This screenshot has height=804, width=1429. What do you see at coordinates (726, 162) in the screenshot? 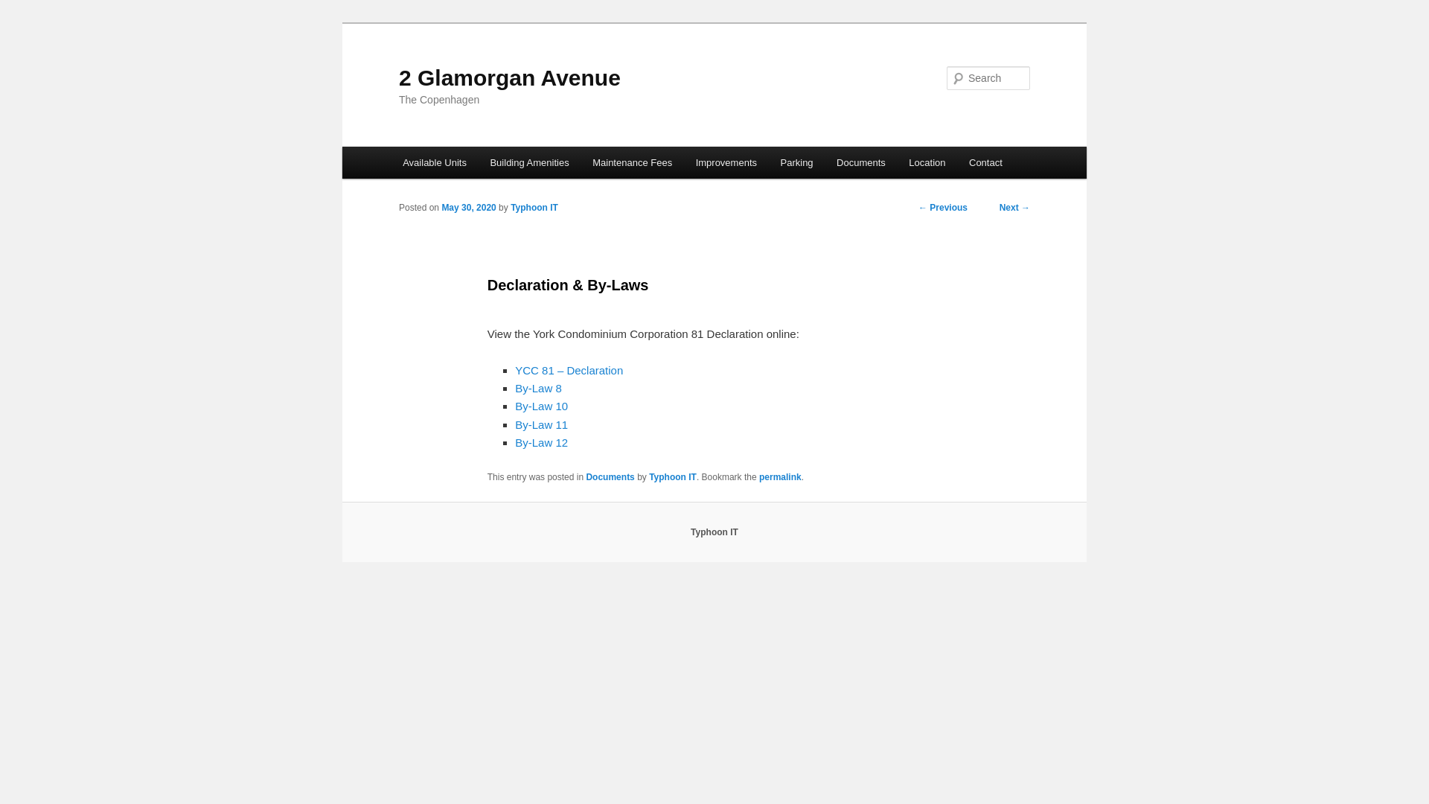
I see `Improvements` at bounding box center [726, 162].